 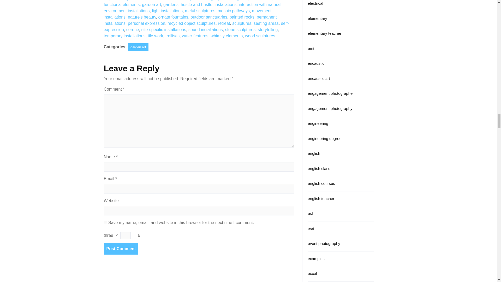 I want to click on yes, so click(x=105, y=222).